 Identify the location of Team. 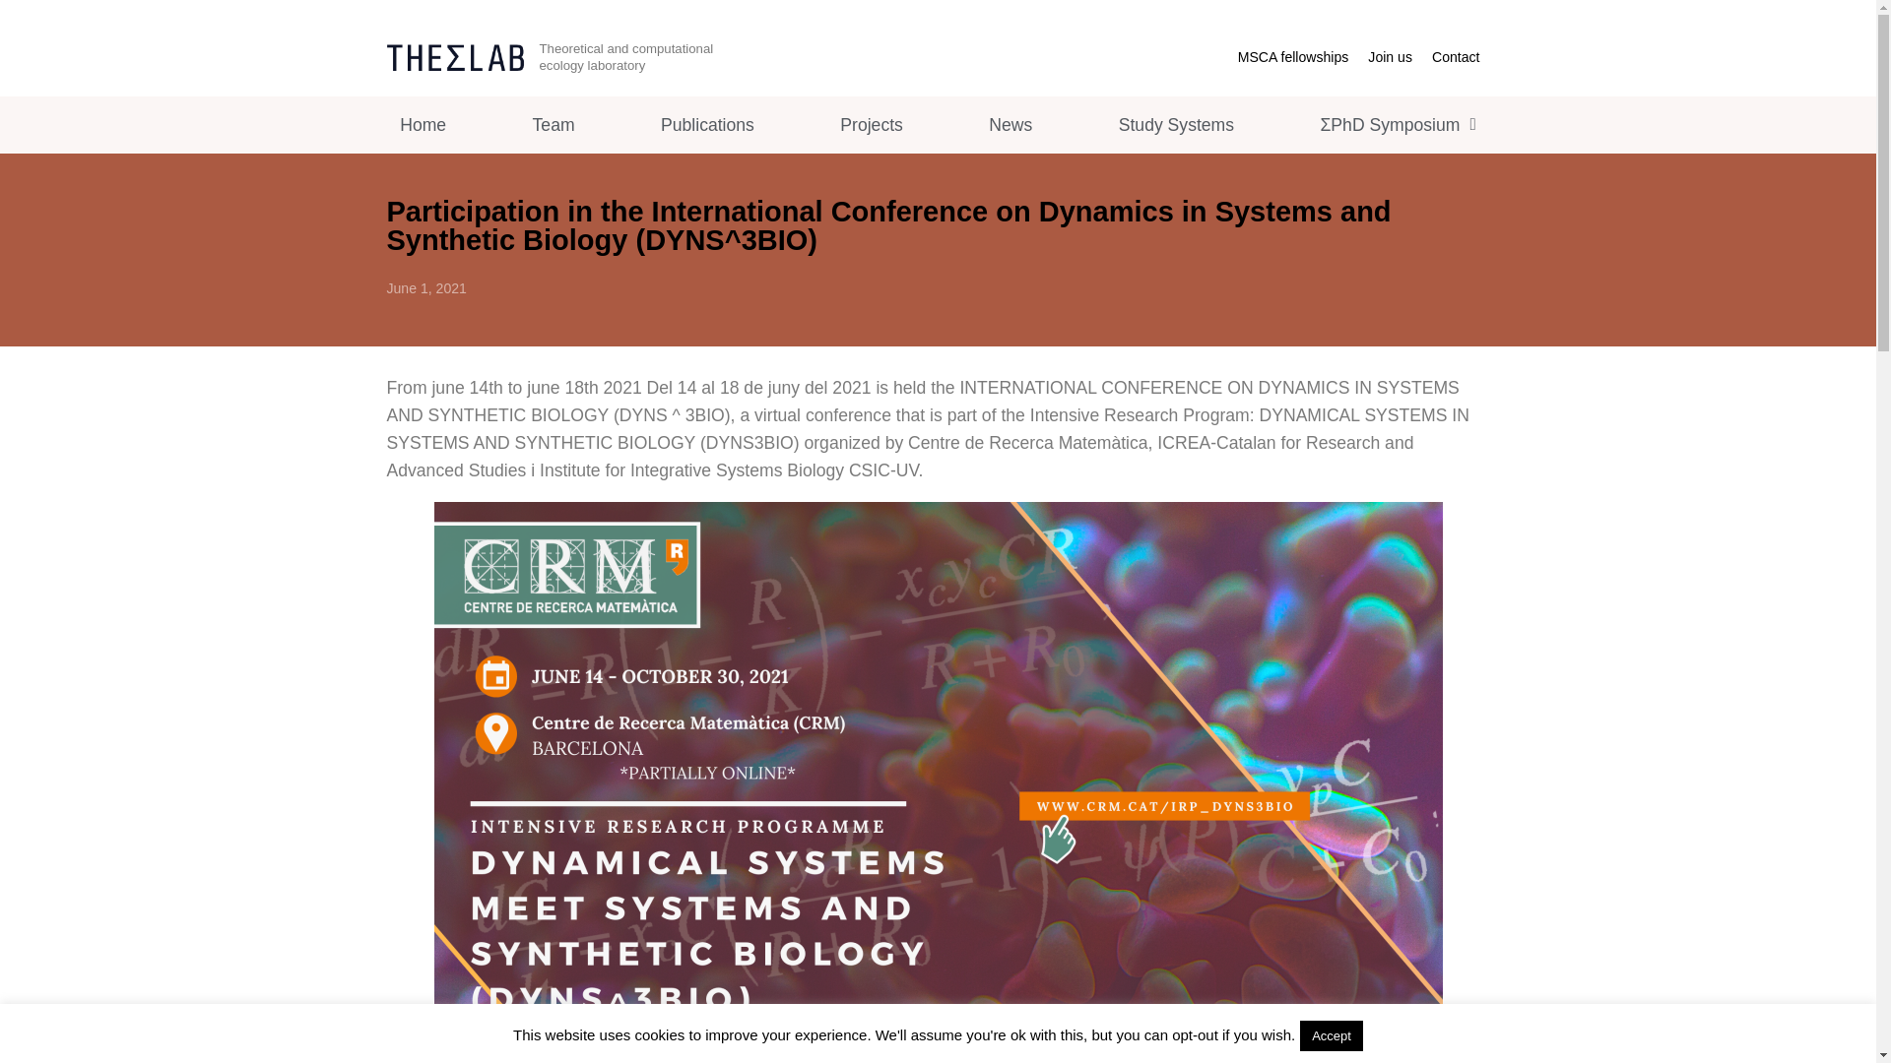
(553, 124).